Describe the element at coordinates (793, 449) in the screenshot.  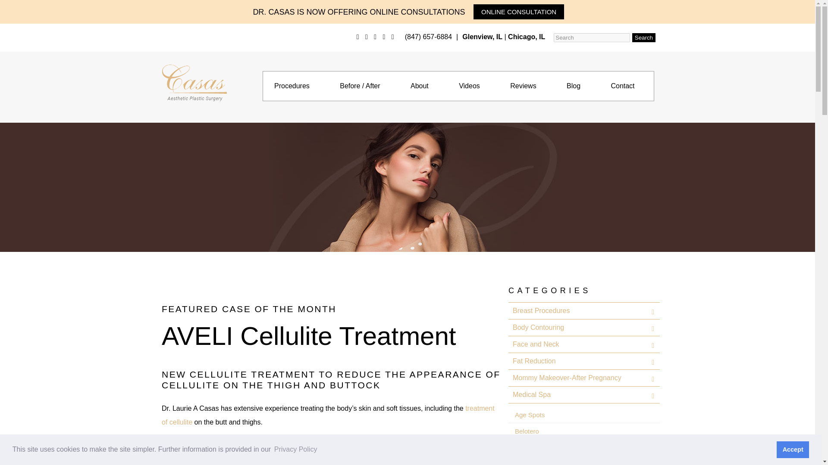
I see `Accept` at that location.